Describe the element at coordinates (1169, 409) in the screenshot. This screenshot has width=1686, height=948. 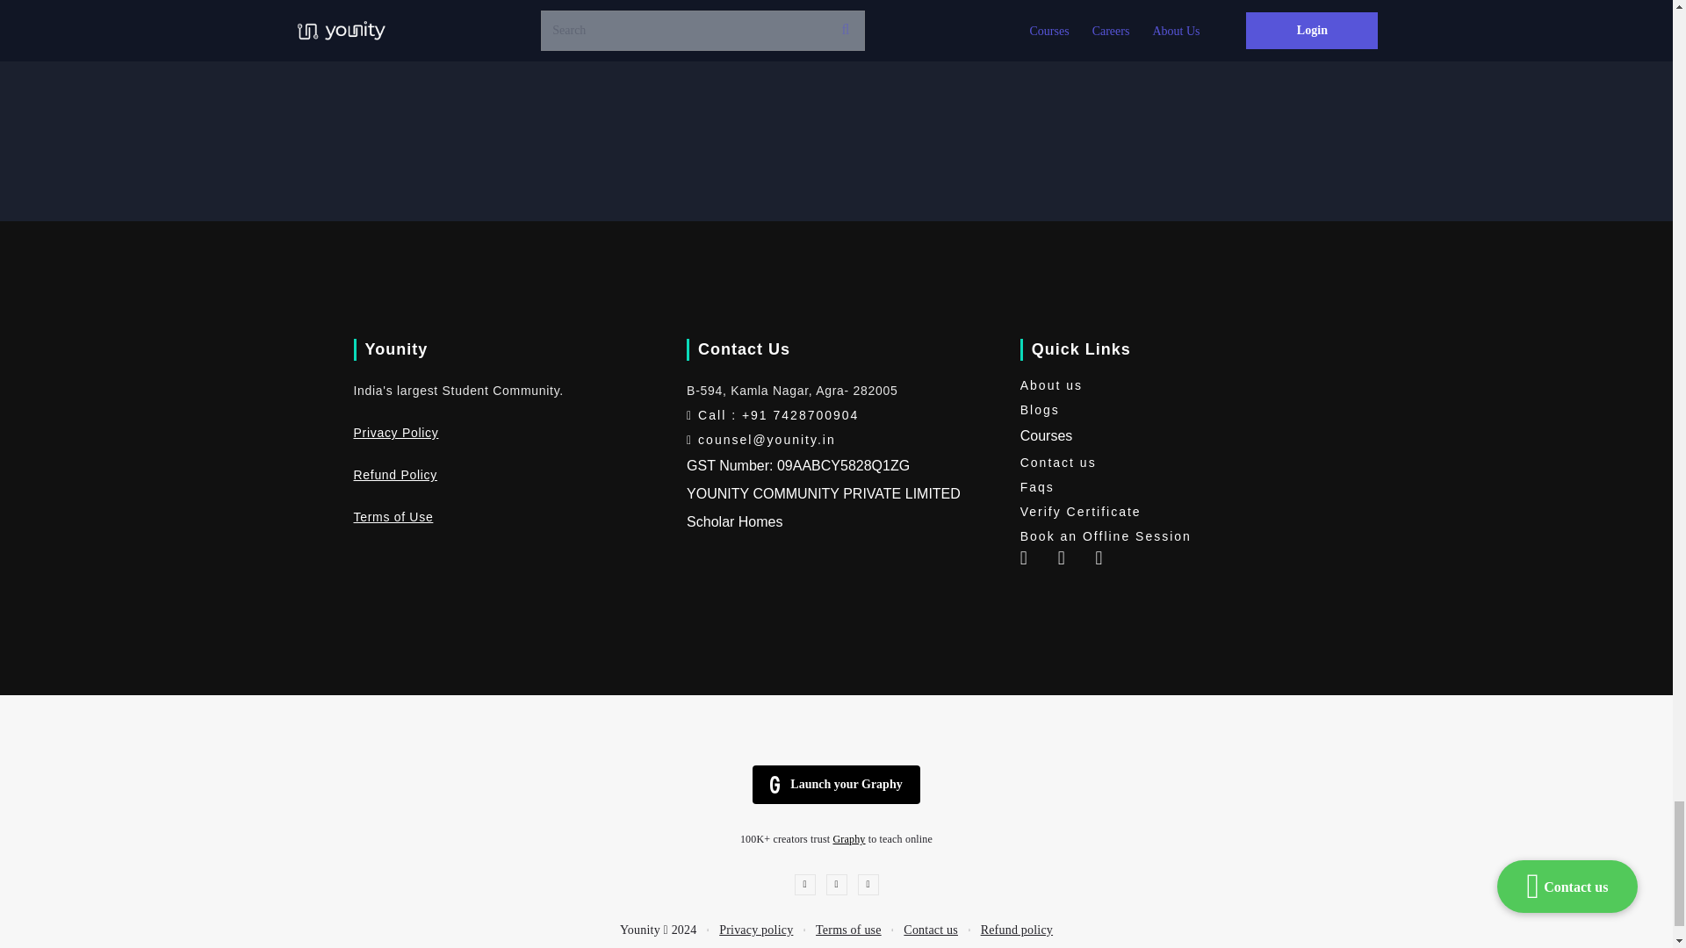
I see `Blogs` at that location.